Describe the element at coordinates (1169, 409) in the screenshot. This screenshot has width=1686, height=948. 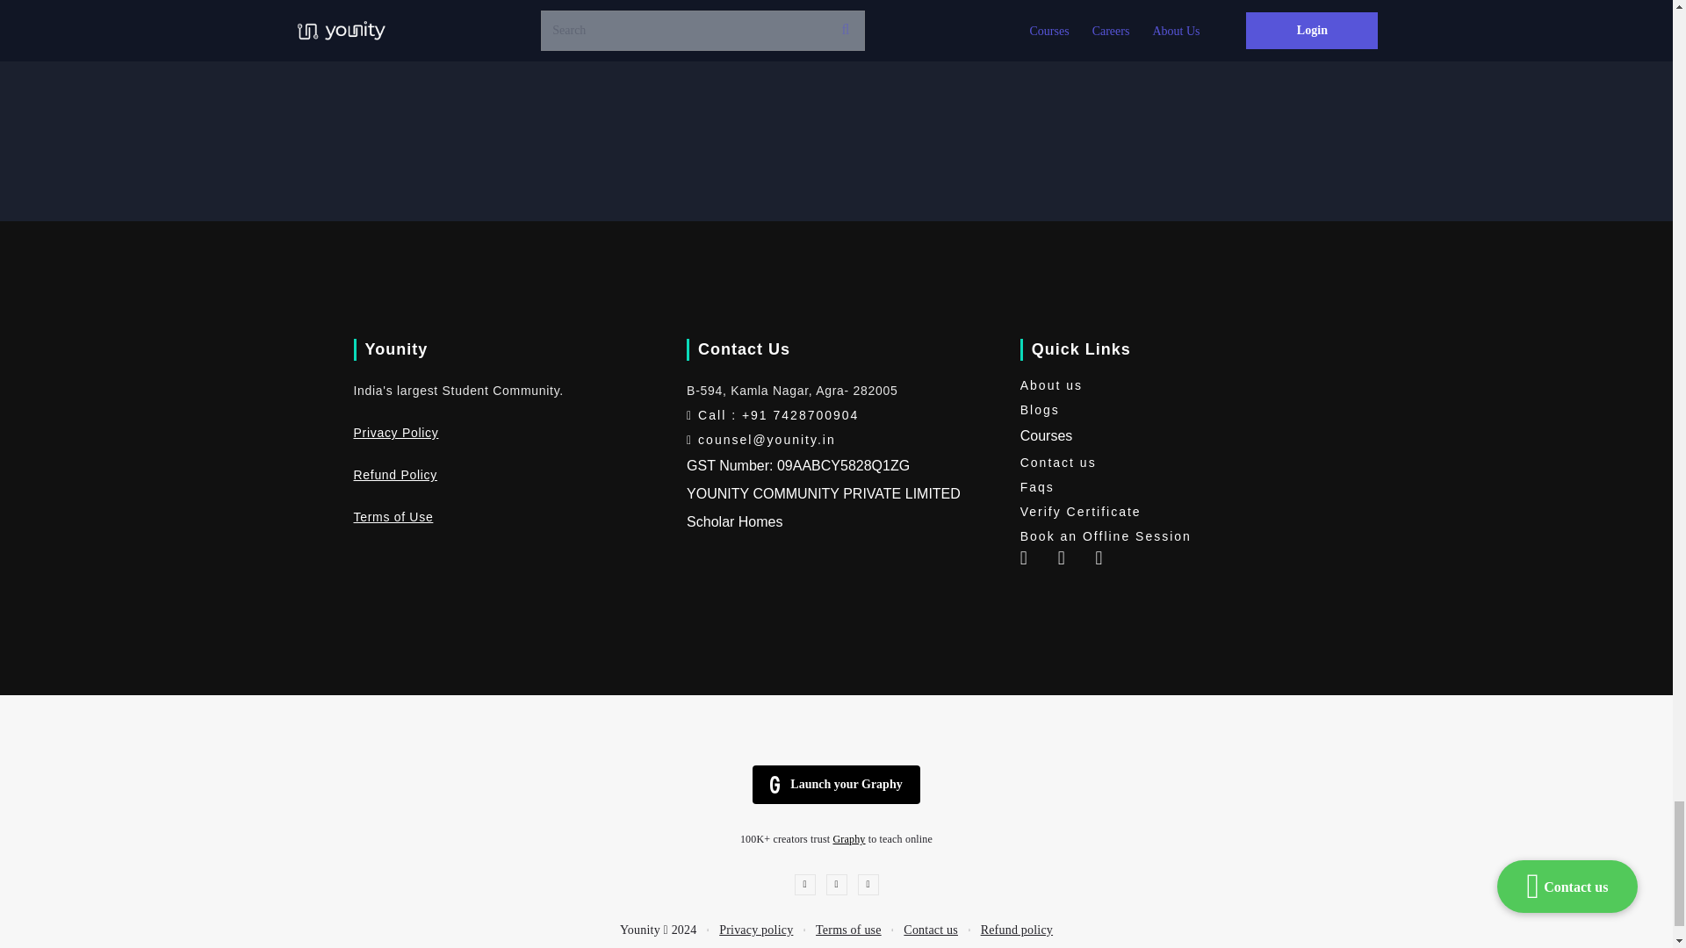
I see `Blogs` at that location.